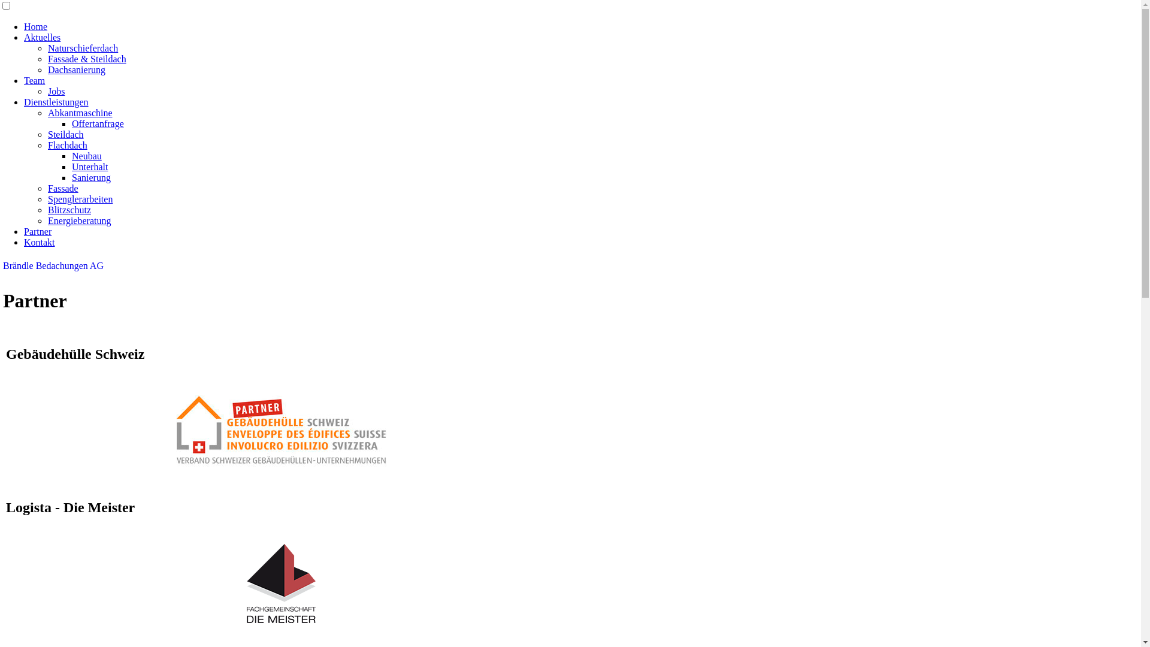  What do you see at coordinates (36, 26) in the screenshot?
I see `Home` at bounding box center [36, 26].